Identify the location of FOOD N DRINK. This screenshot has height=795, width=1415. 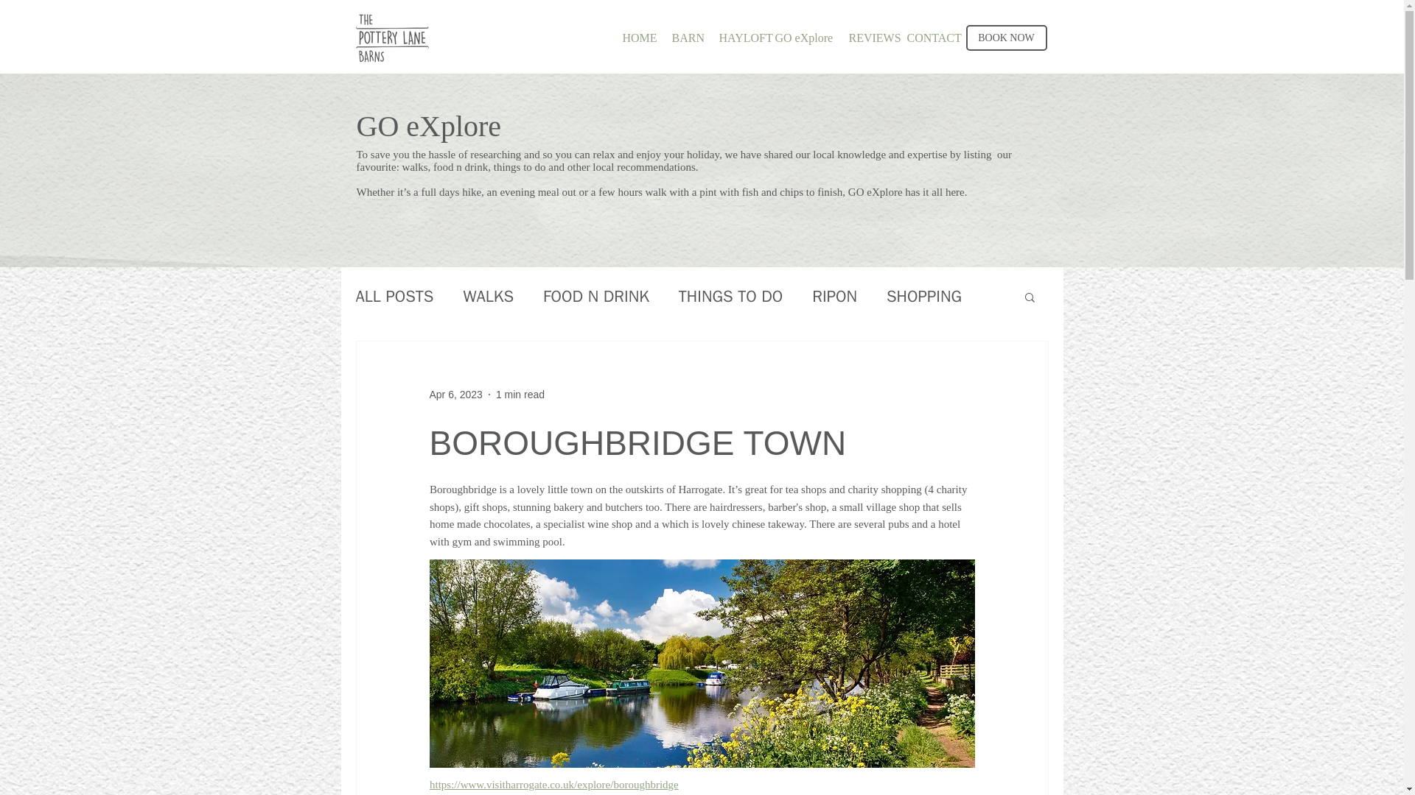
(596, 296).